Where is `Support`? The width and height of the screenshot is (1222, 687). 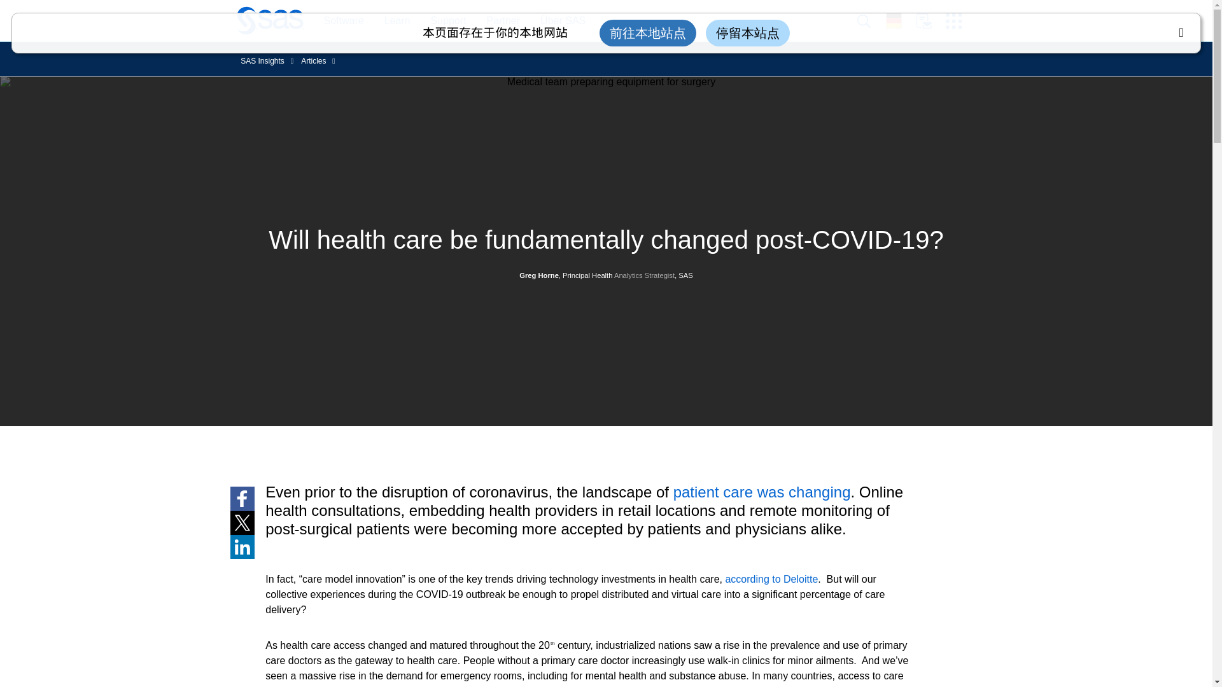 Support is located at coordinates (442, 21).